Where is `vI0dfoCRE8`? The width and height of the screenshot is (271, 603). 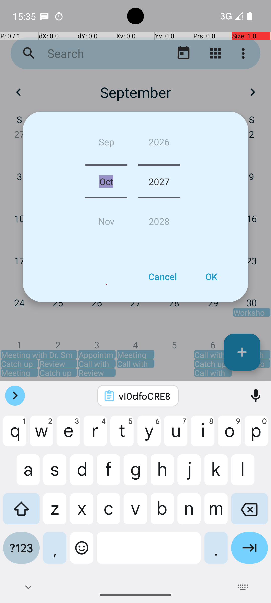
vI0dfoCRE8 is located at coordinates (145, 396).